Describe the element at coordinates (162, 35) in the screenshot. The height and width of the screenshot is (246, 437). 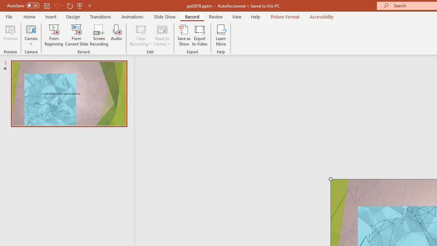
I see `Reset to Cameo` at that location.